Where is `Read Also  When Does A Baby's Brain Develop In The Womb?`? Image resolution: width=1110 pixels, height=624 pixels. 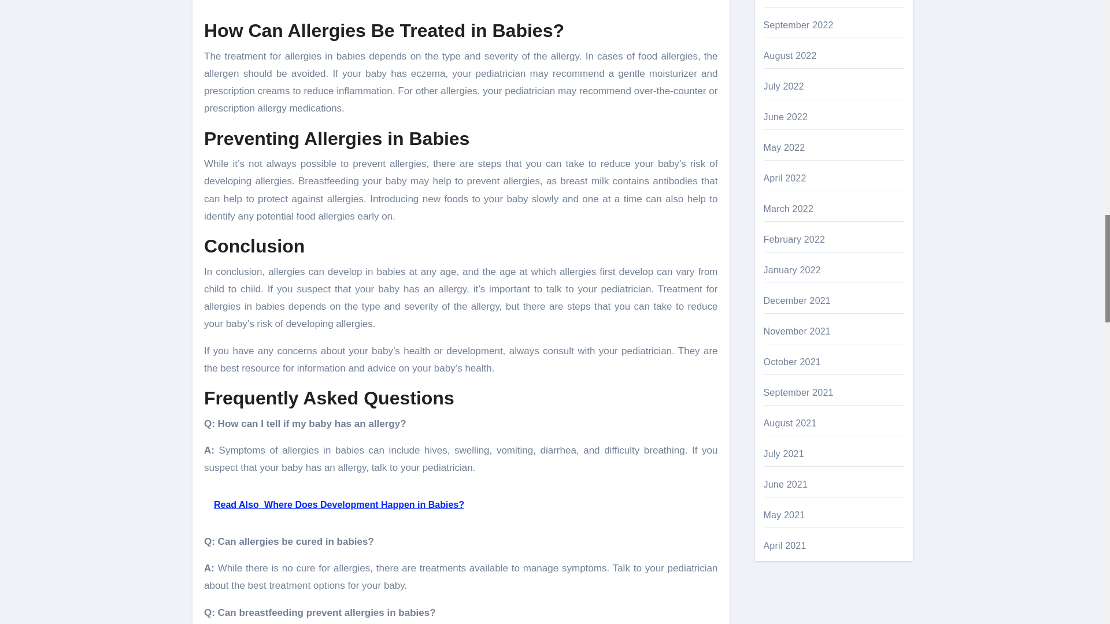 Read Also  When Does A Baby's Brain Develop In The Womb? is located at coordinates (461, 5).